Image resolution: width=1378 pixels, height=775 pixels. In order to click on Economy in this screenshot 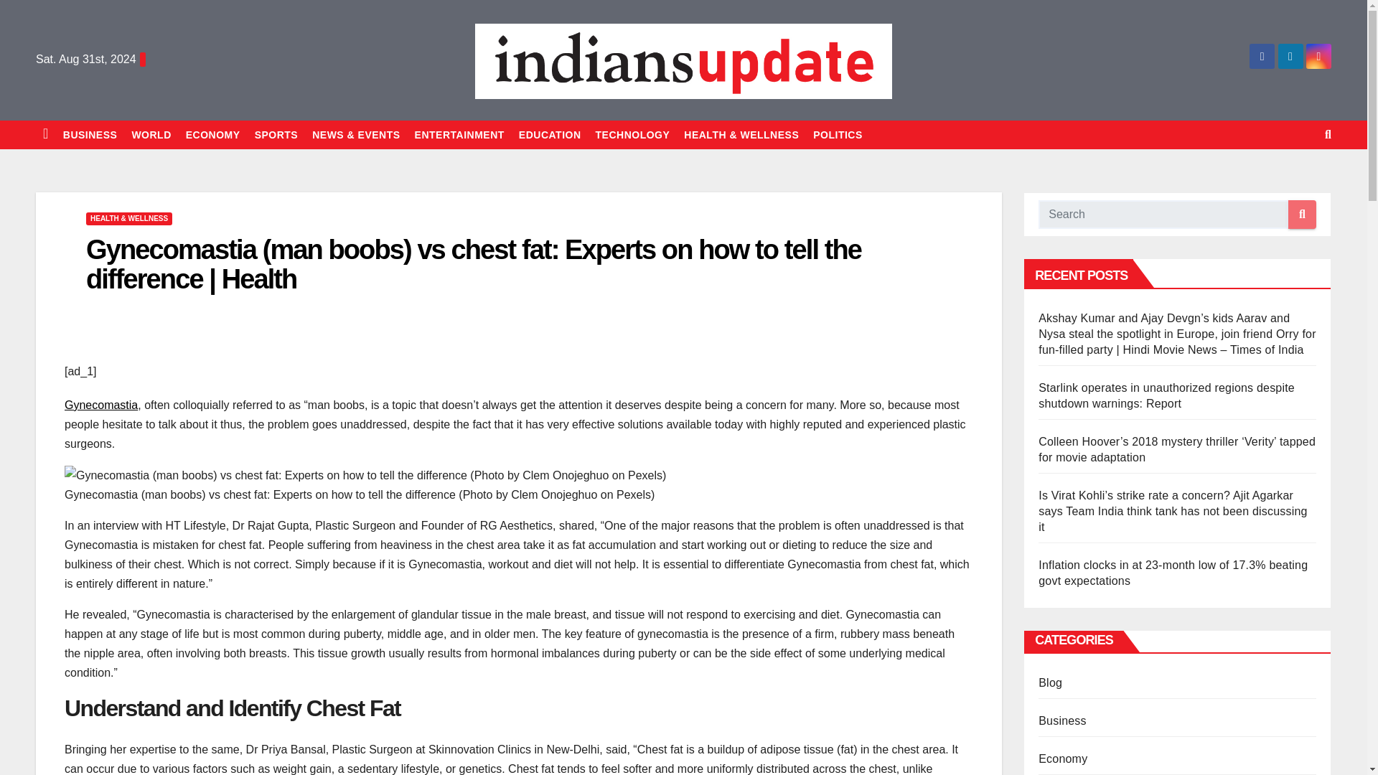, I will do `click(213, 135)`.